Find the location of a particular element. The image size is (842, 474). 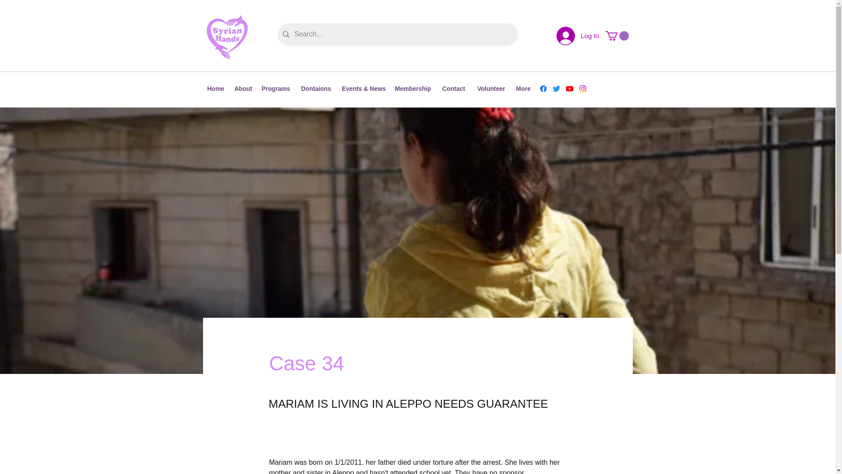

Contact is located at coordinates (455, 89).